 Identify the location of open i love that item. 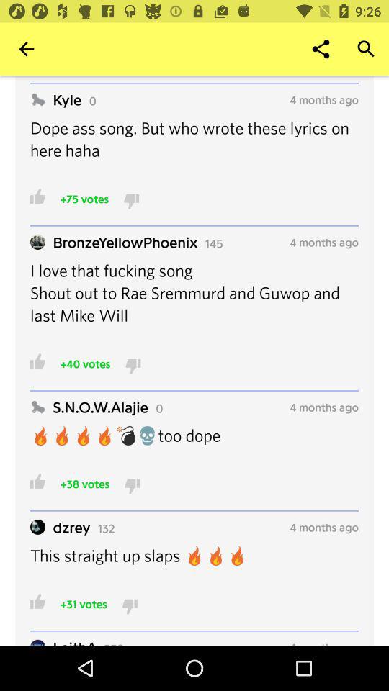
(194, 302).